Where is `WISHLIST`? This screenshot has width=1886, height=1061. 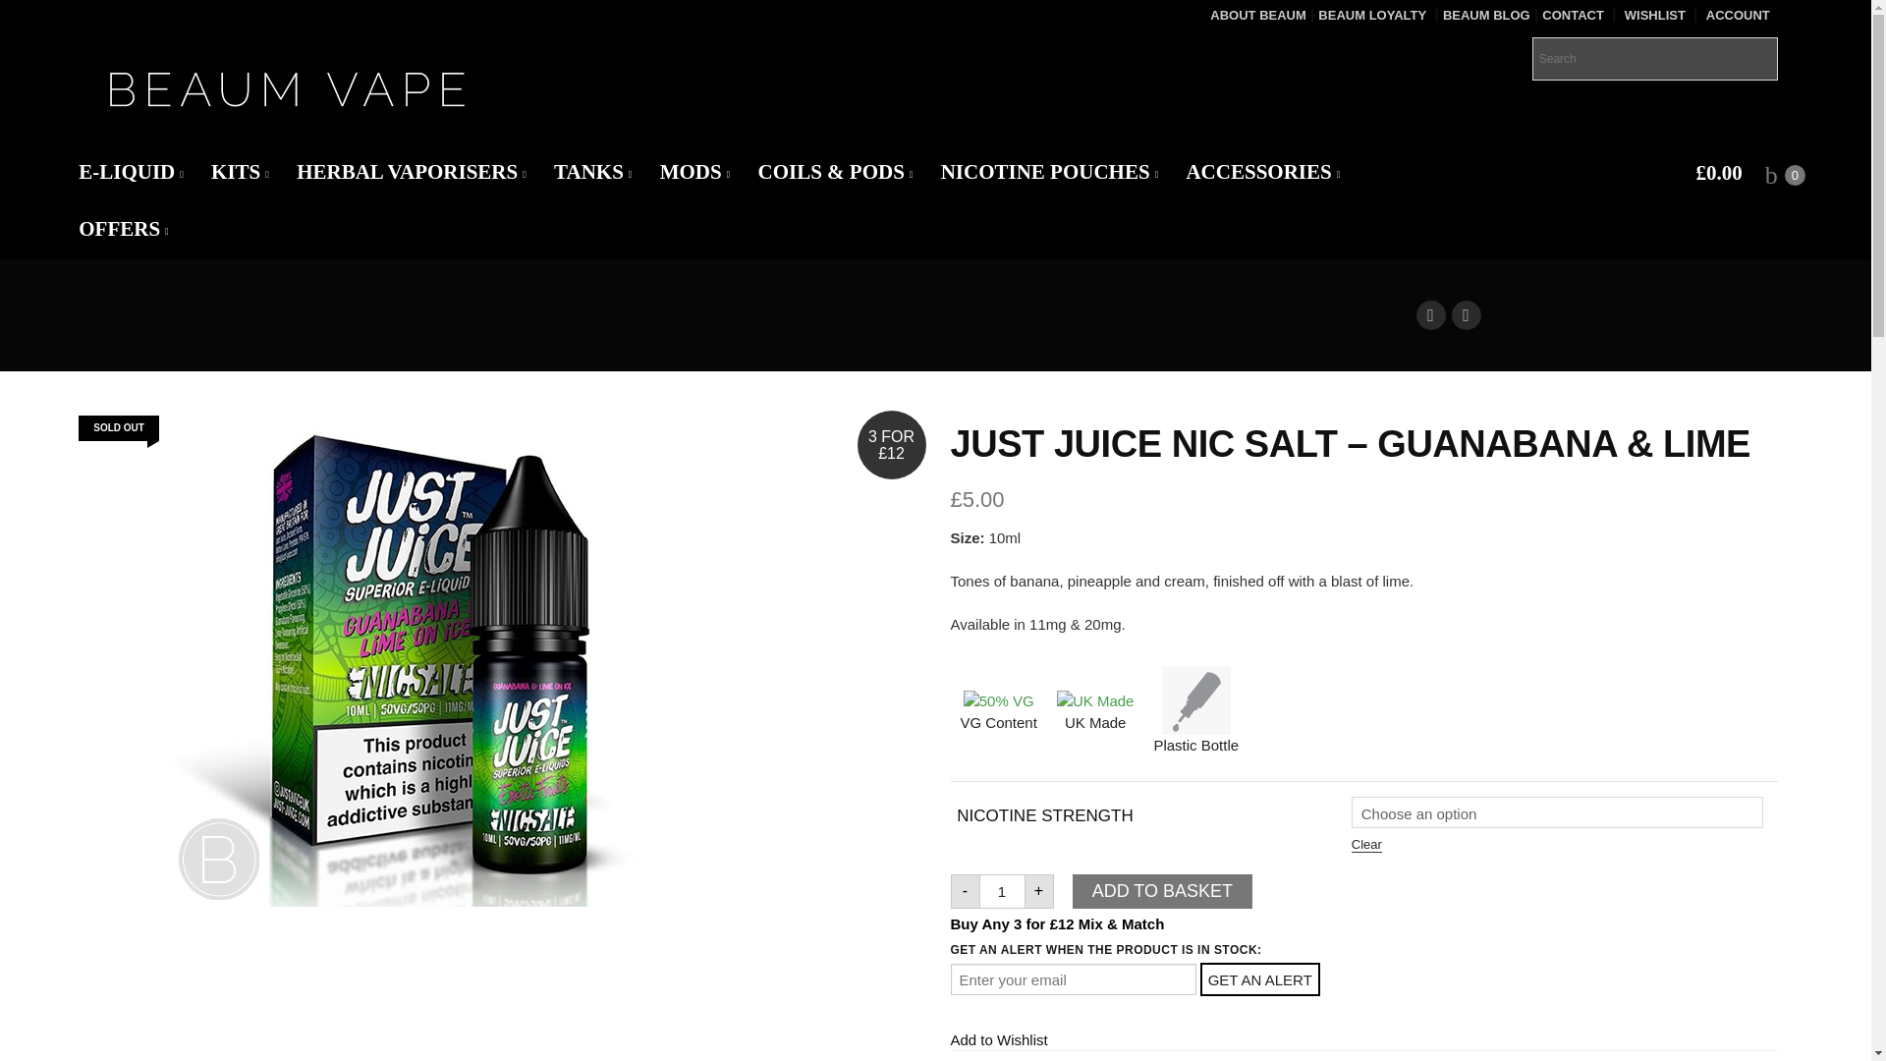 WISHLIST is located at coordinates (1654, 14).